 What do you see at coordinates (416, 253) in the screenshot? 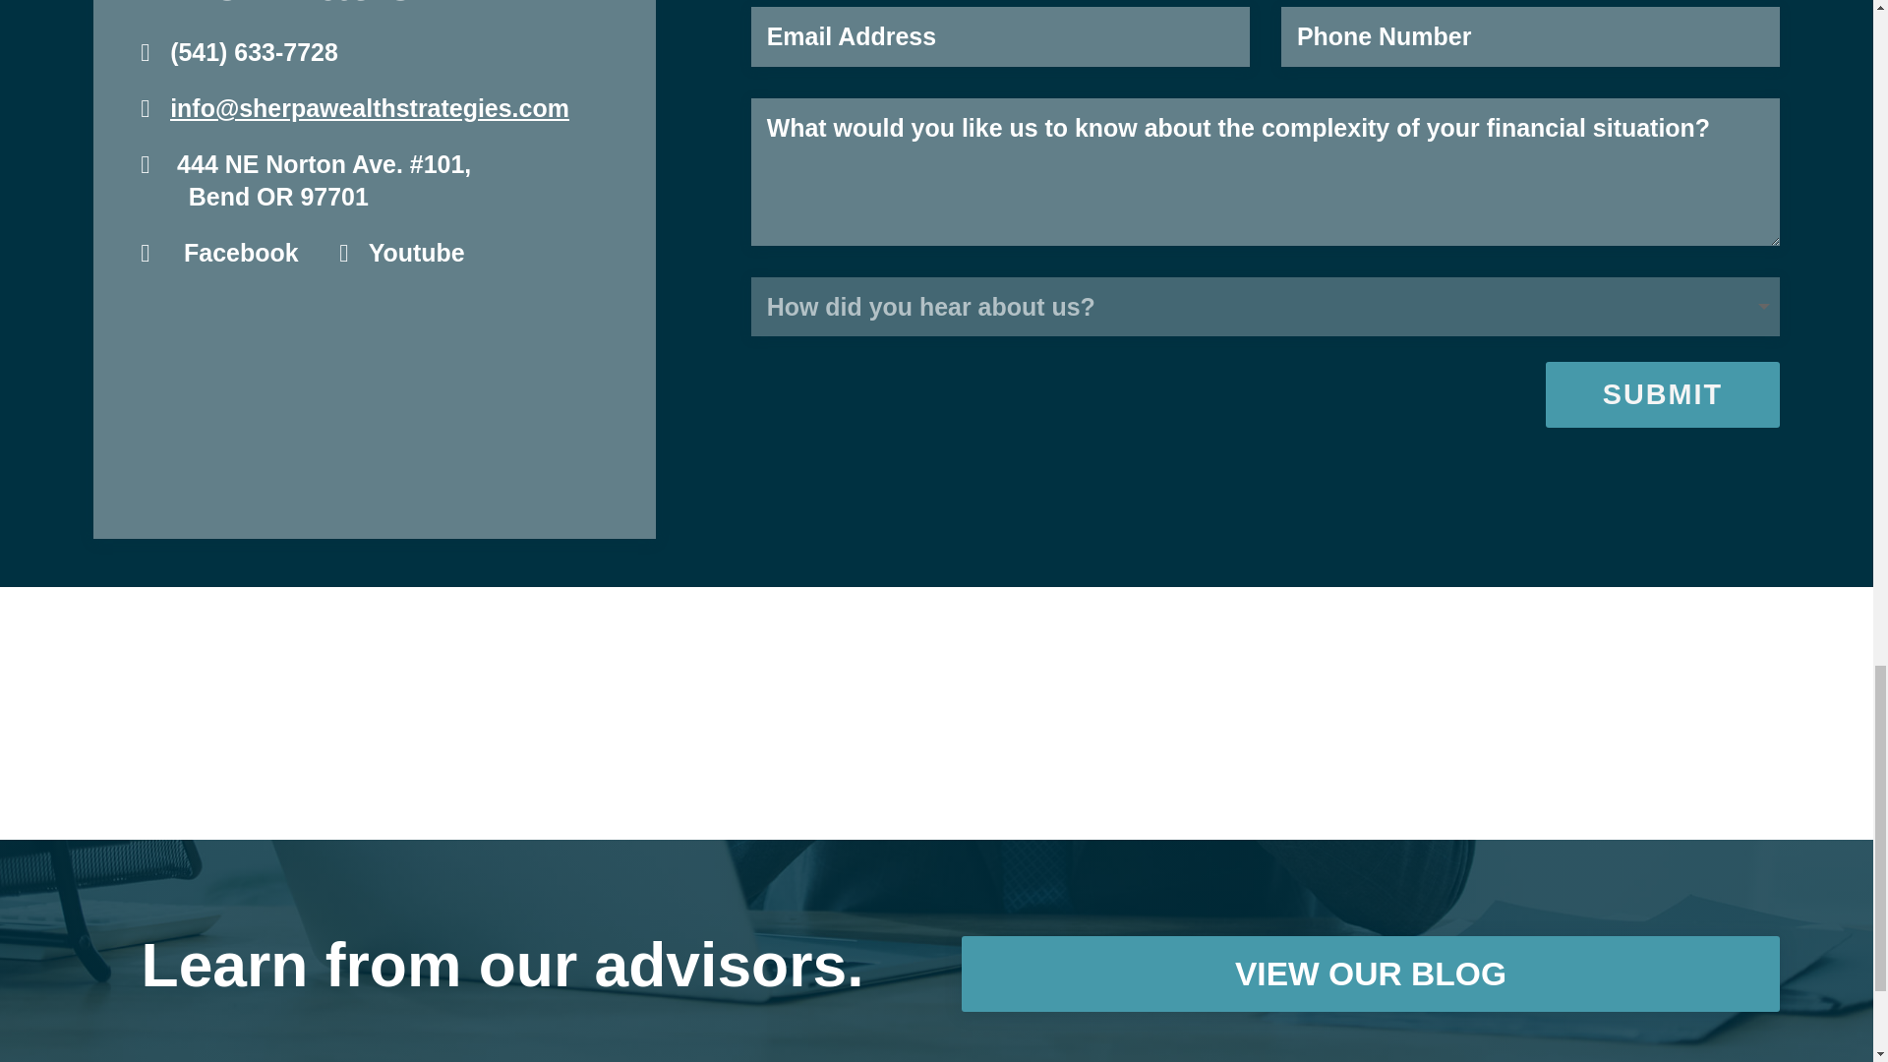
I see `Youtube` at bounding box center [416, 253].